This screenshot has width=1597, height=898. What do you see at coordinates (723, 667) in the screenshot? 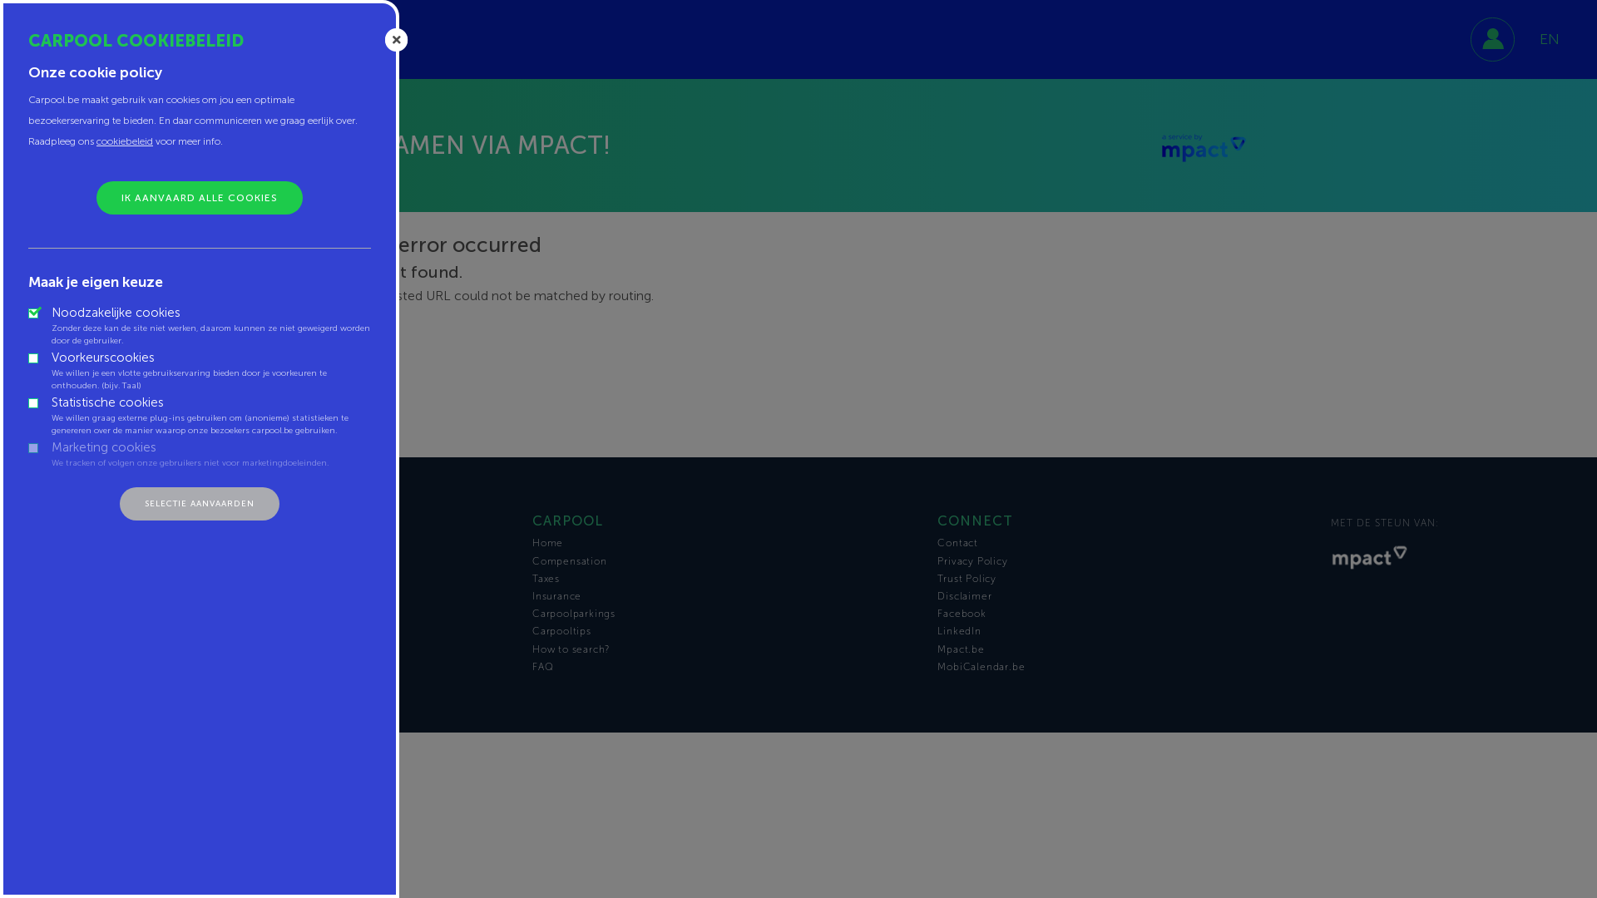
I see `FAQ` at bounding box center [723, 667].